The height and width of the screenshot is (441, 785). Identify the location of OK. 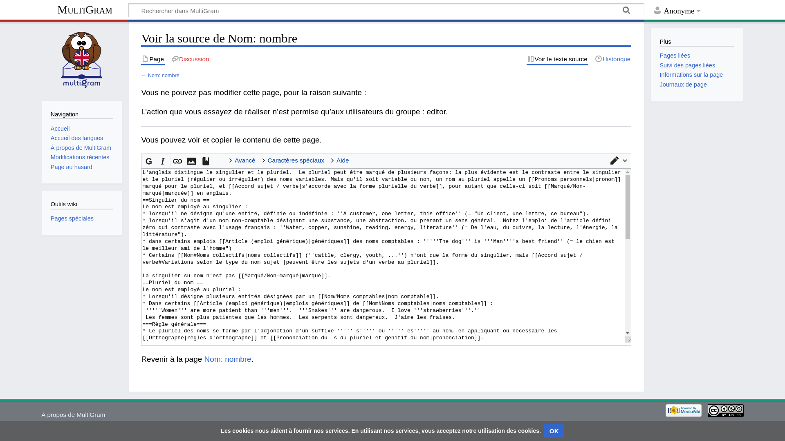
(554, 431).